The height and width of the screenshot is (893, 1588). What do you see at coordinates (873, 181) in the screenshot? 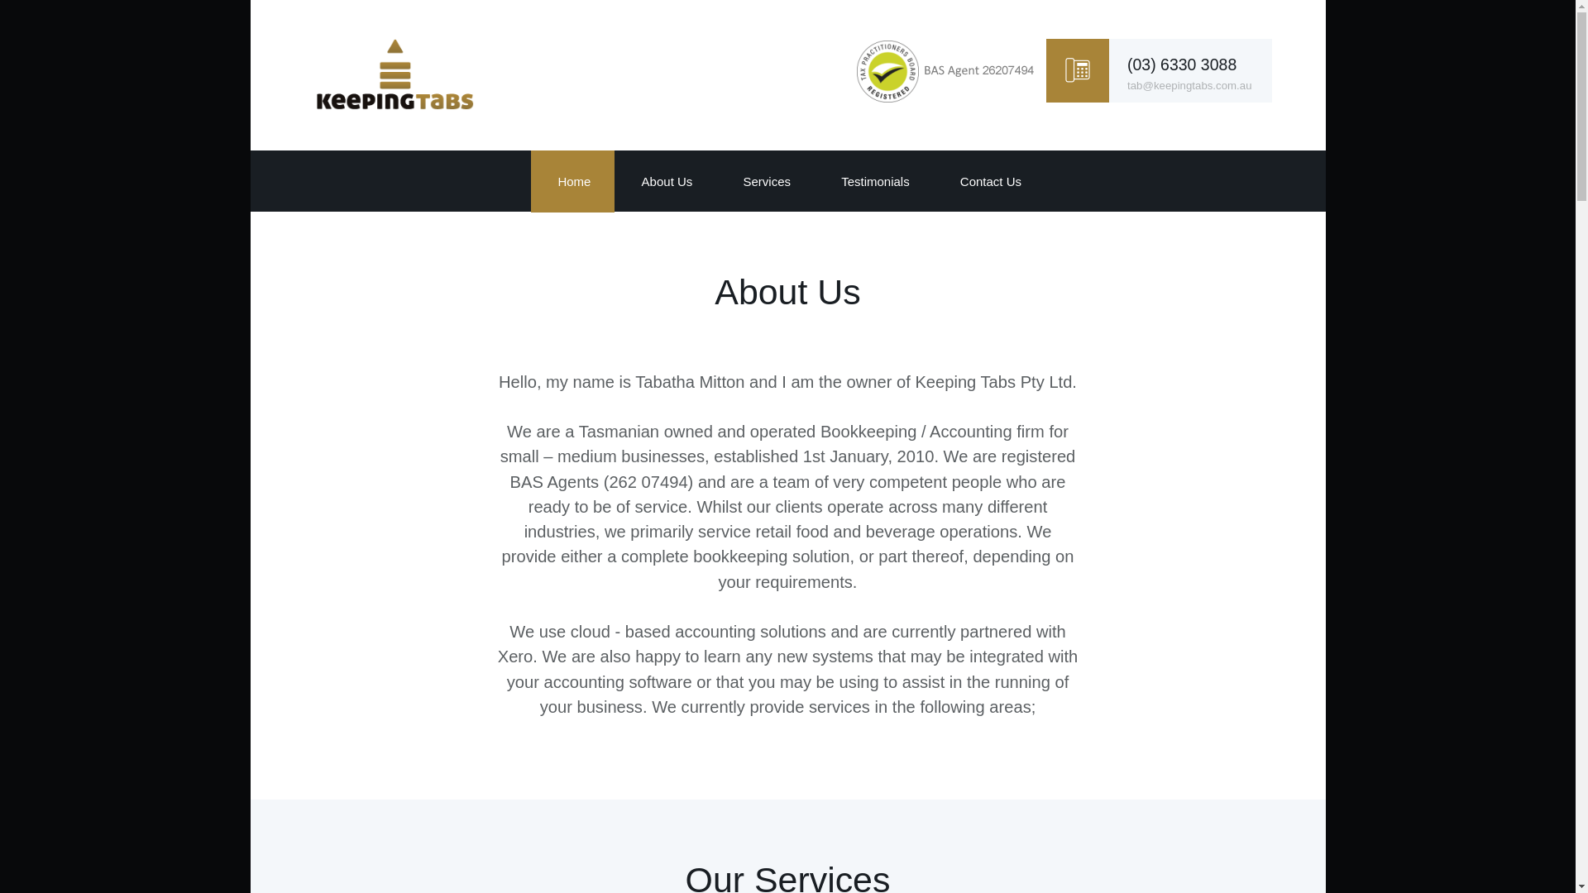
I see `Testimonials` at bounding box center [873, 181].